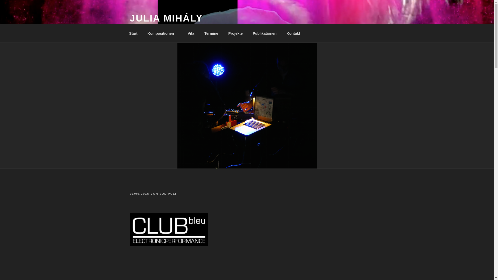 The image size is (498, 280). What do you see at coordinates (235, 33) in the screenshot?
I see `Projekte` at bounding box center [235, 33].